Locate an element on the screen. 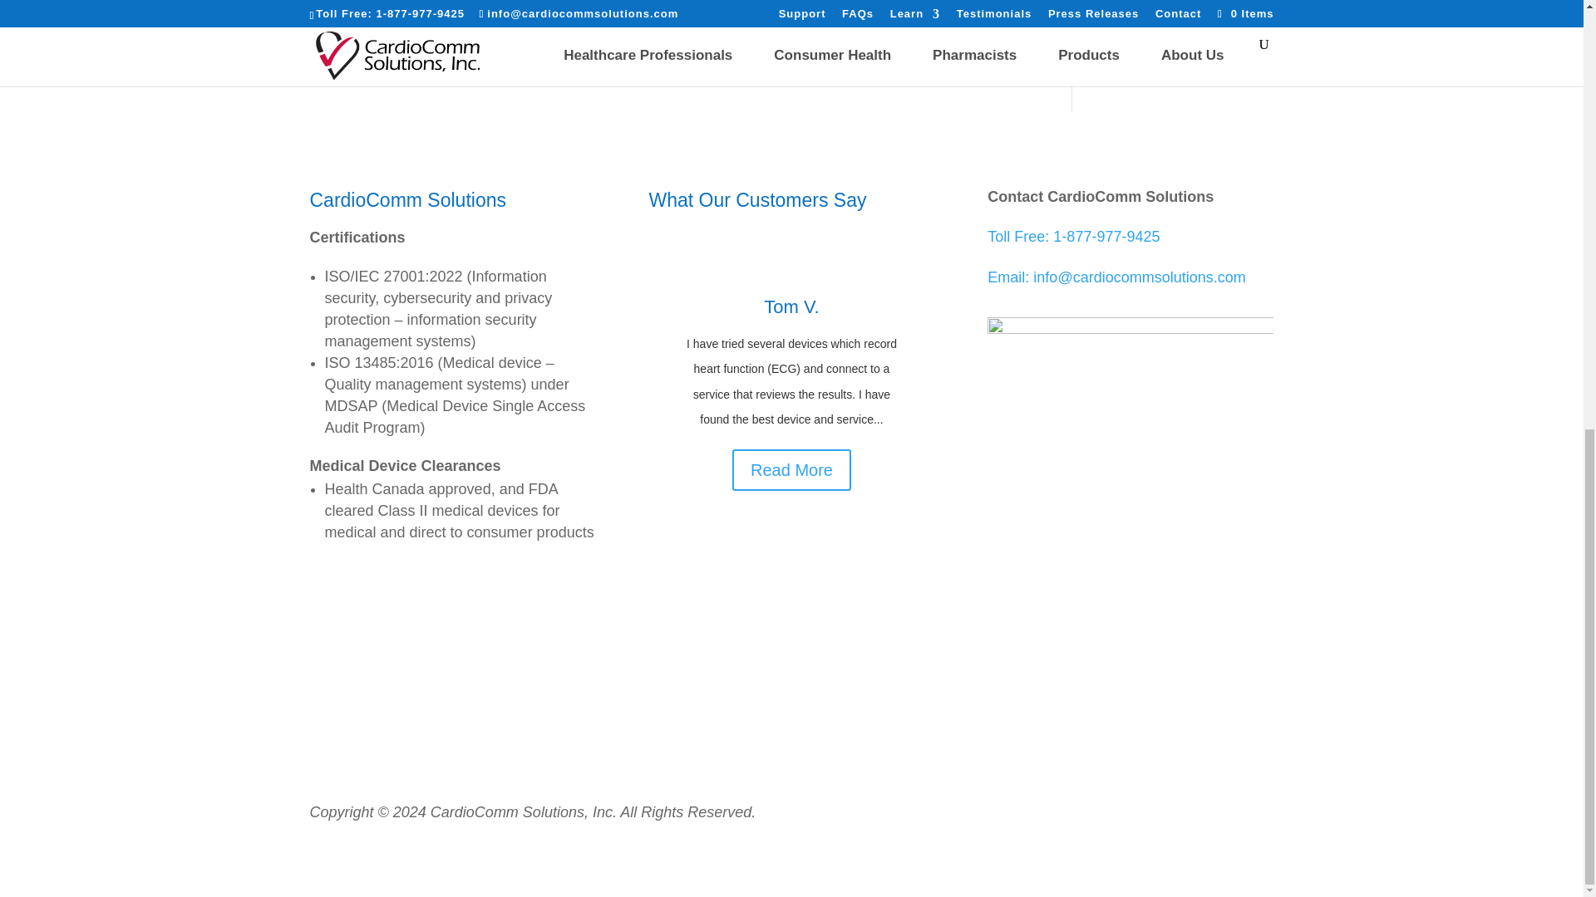 The width and height of the screenshot is (1596, 897). Buy Now is located at coordinates (1152, 27).